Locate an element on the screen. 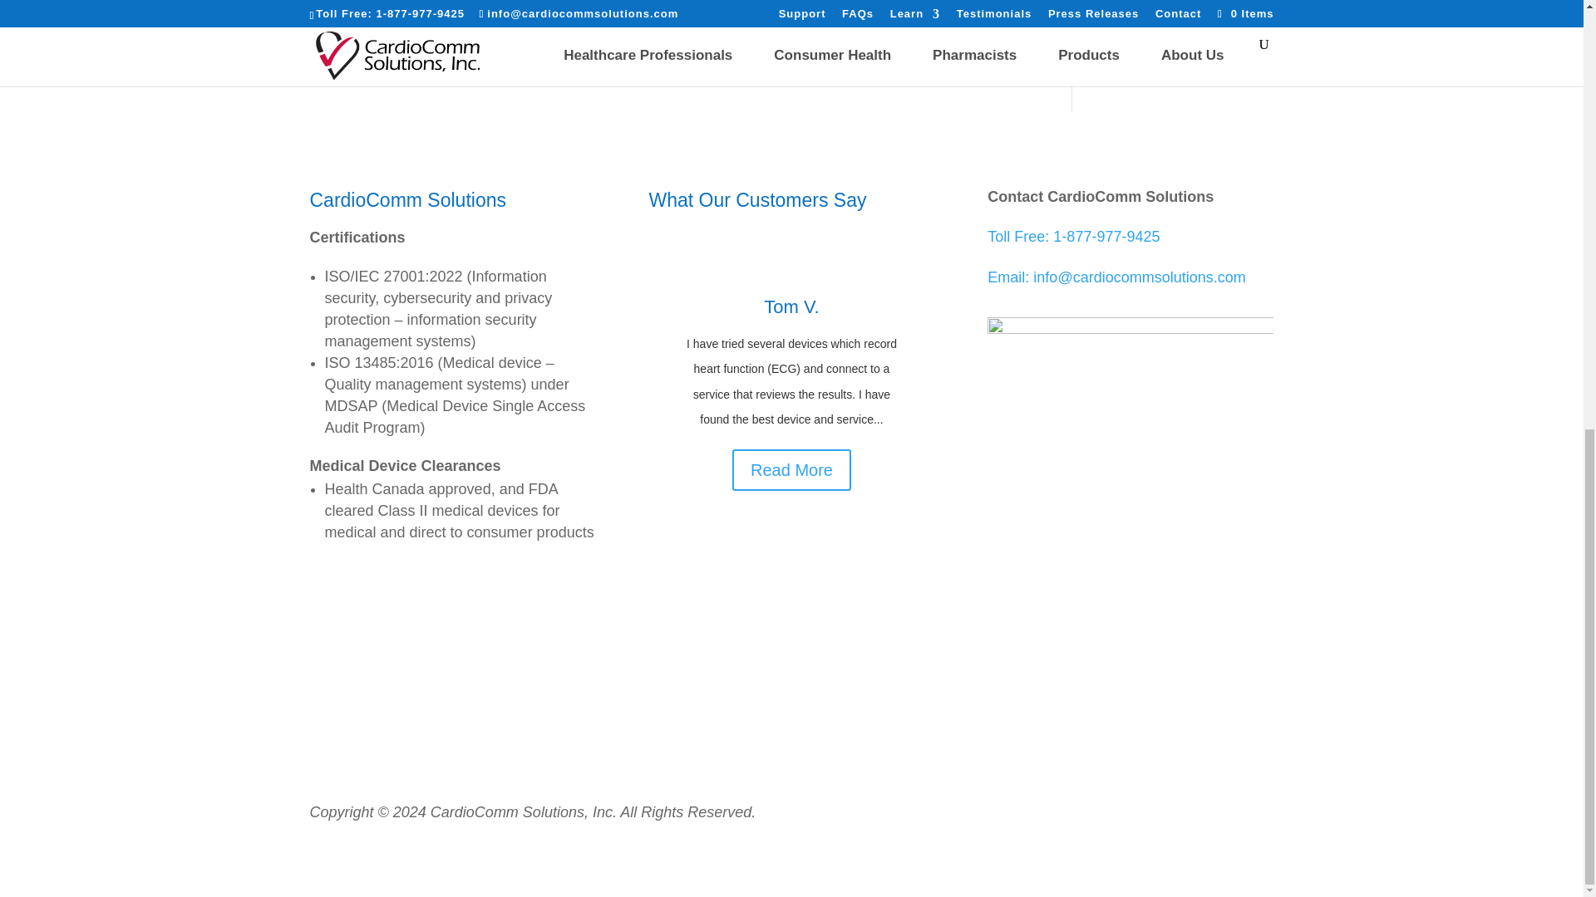 The width and height of the screenshot is (1596, 897). Buy Now is located at coordinates (1152, 27).